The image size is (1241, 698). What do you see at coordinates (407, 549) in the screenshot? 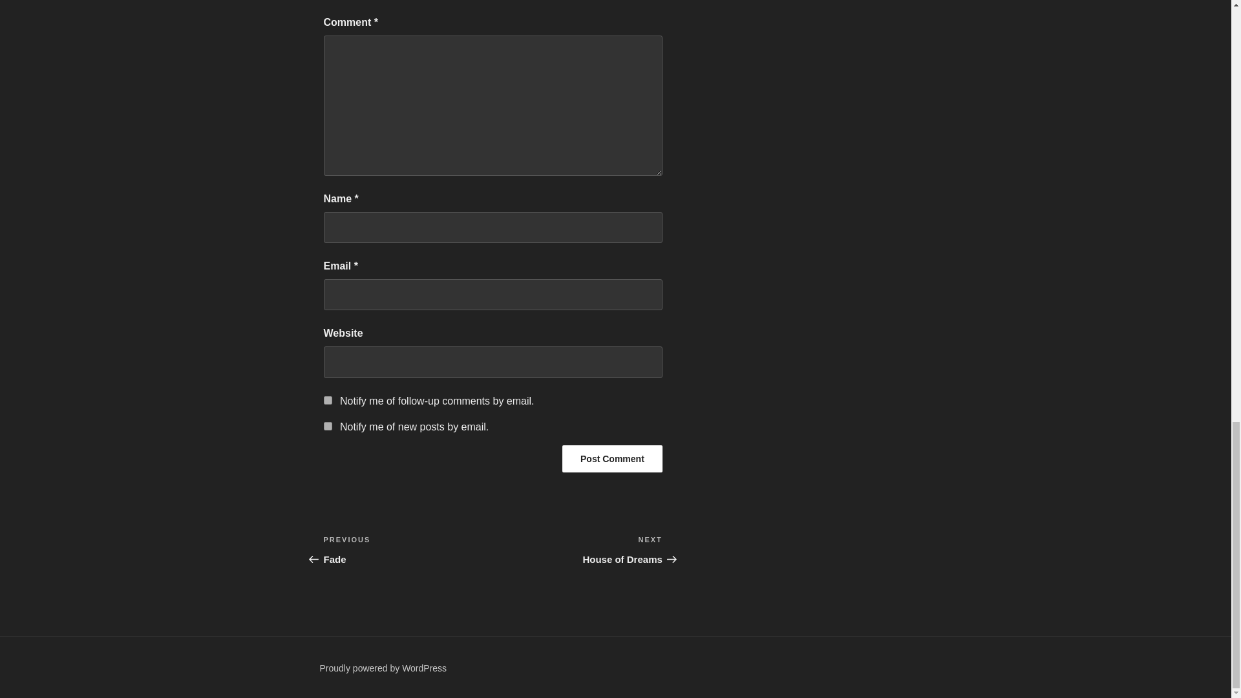
I see `Post Comment` at bounding box center [407, 549].